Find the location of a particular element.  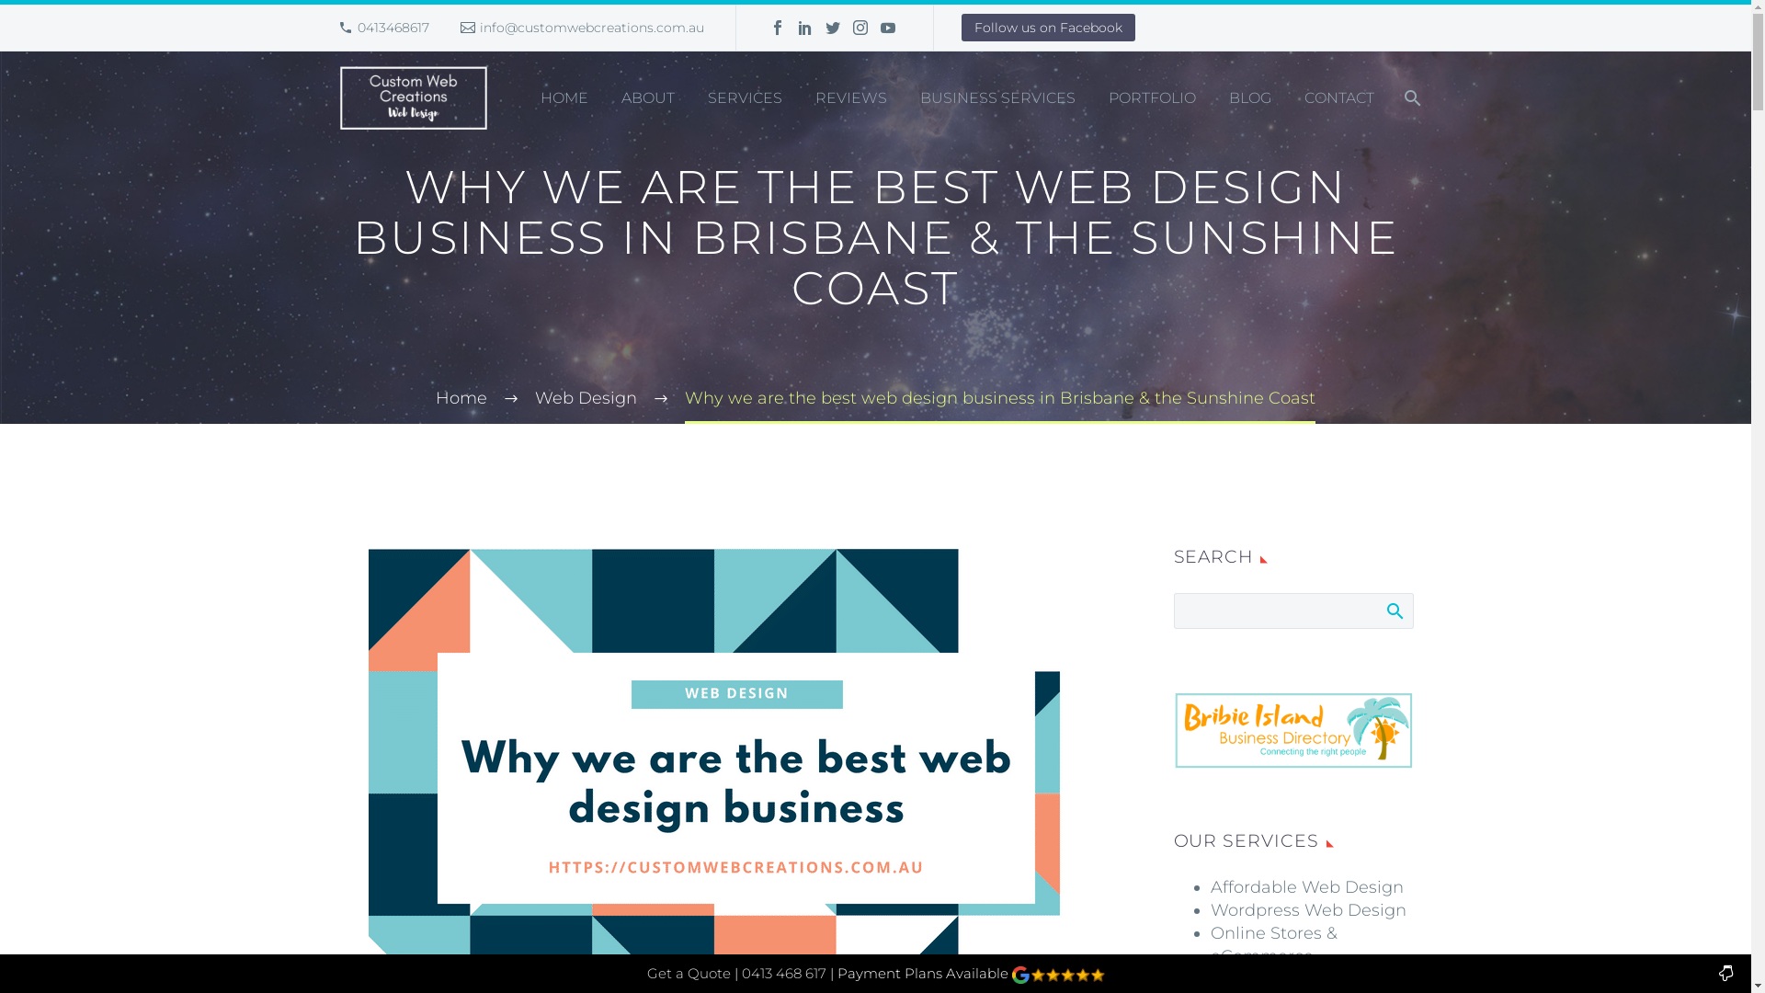

Follow us on Facebook is located at coordinates (1048, 28).